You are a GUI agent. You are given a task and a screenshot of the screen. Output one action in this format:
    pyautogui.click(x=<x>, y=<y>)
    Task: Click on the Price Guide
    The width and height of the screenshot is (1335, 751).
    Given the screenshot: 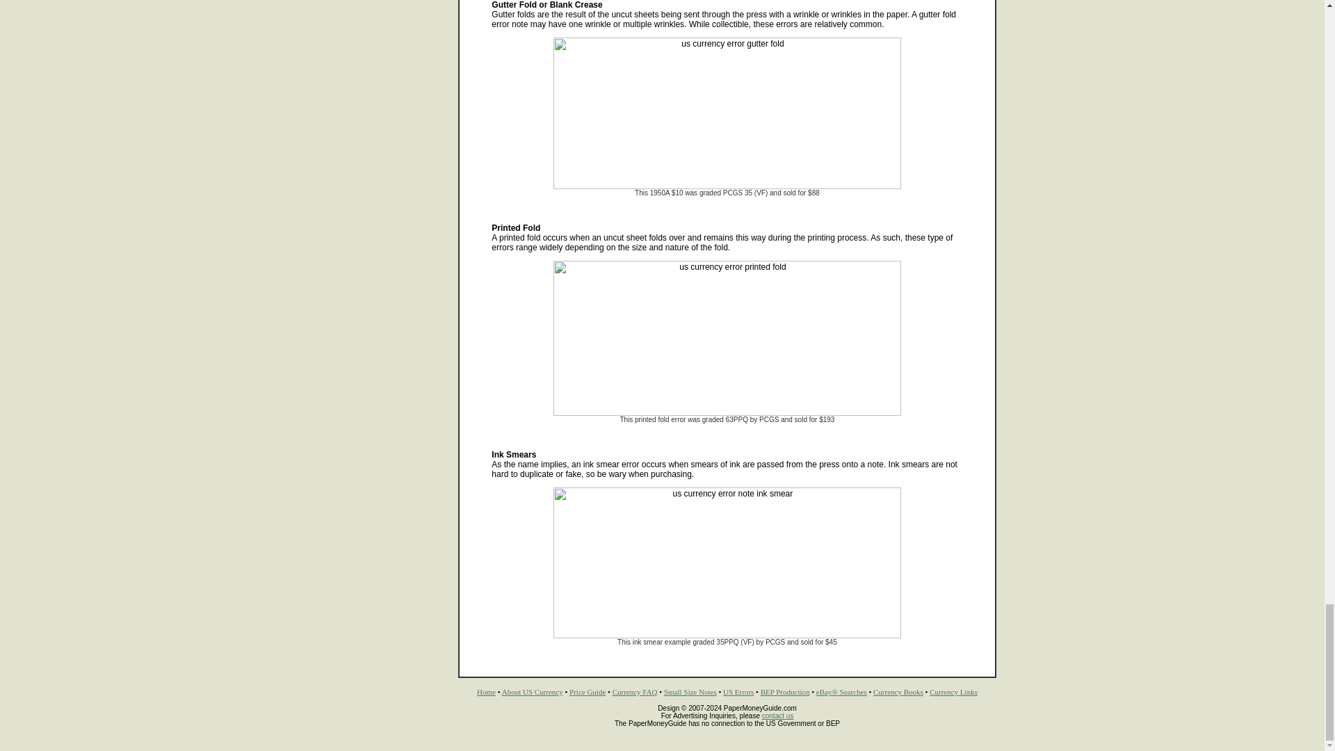 What is the action you would take?
    pyautogui.click(x=588, y=692)
    